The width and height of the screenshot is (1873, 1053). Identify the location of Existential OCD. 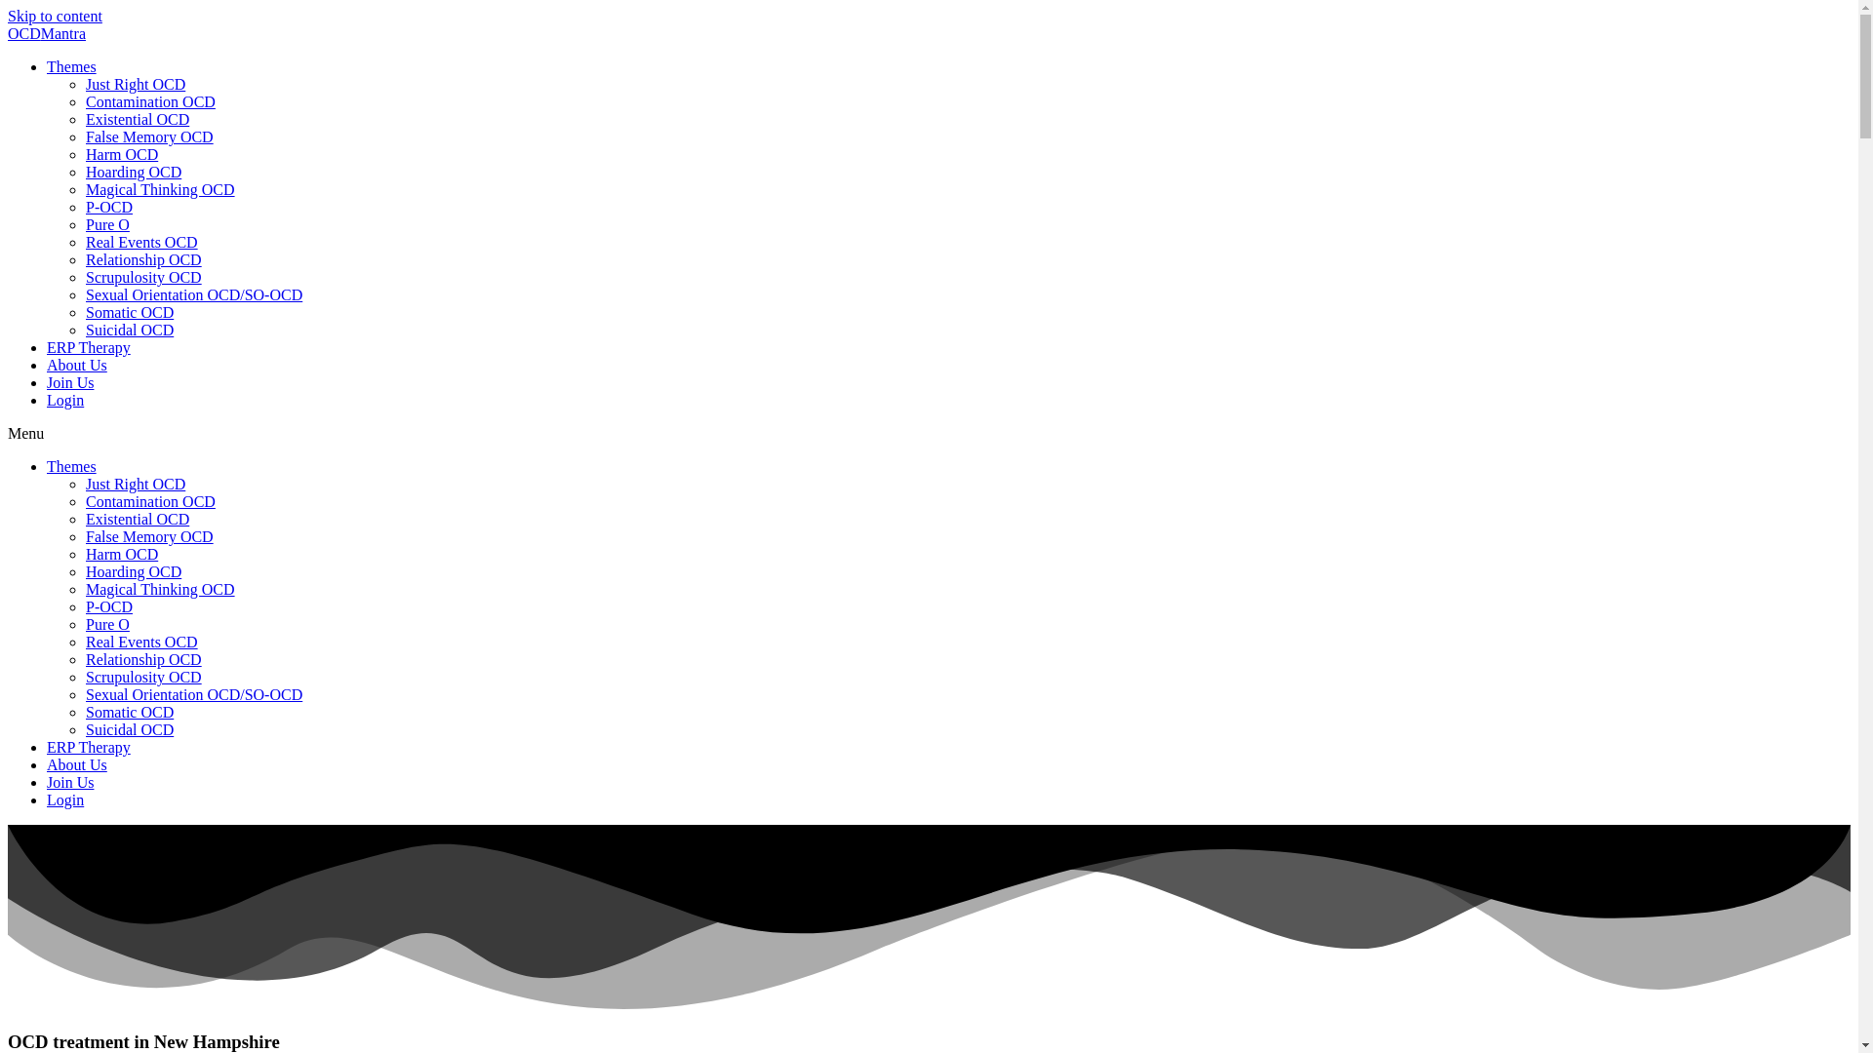
(137, 519).